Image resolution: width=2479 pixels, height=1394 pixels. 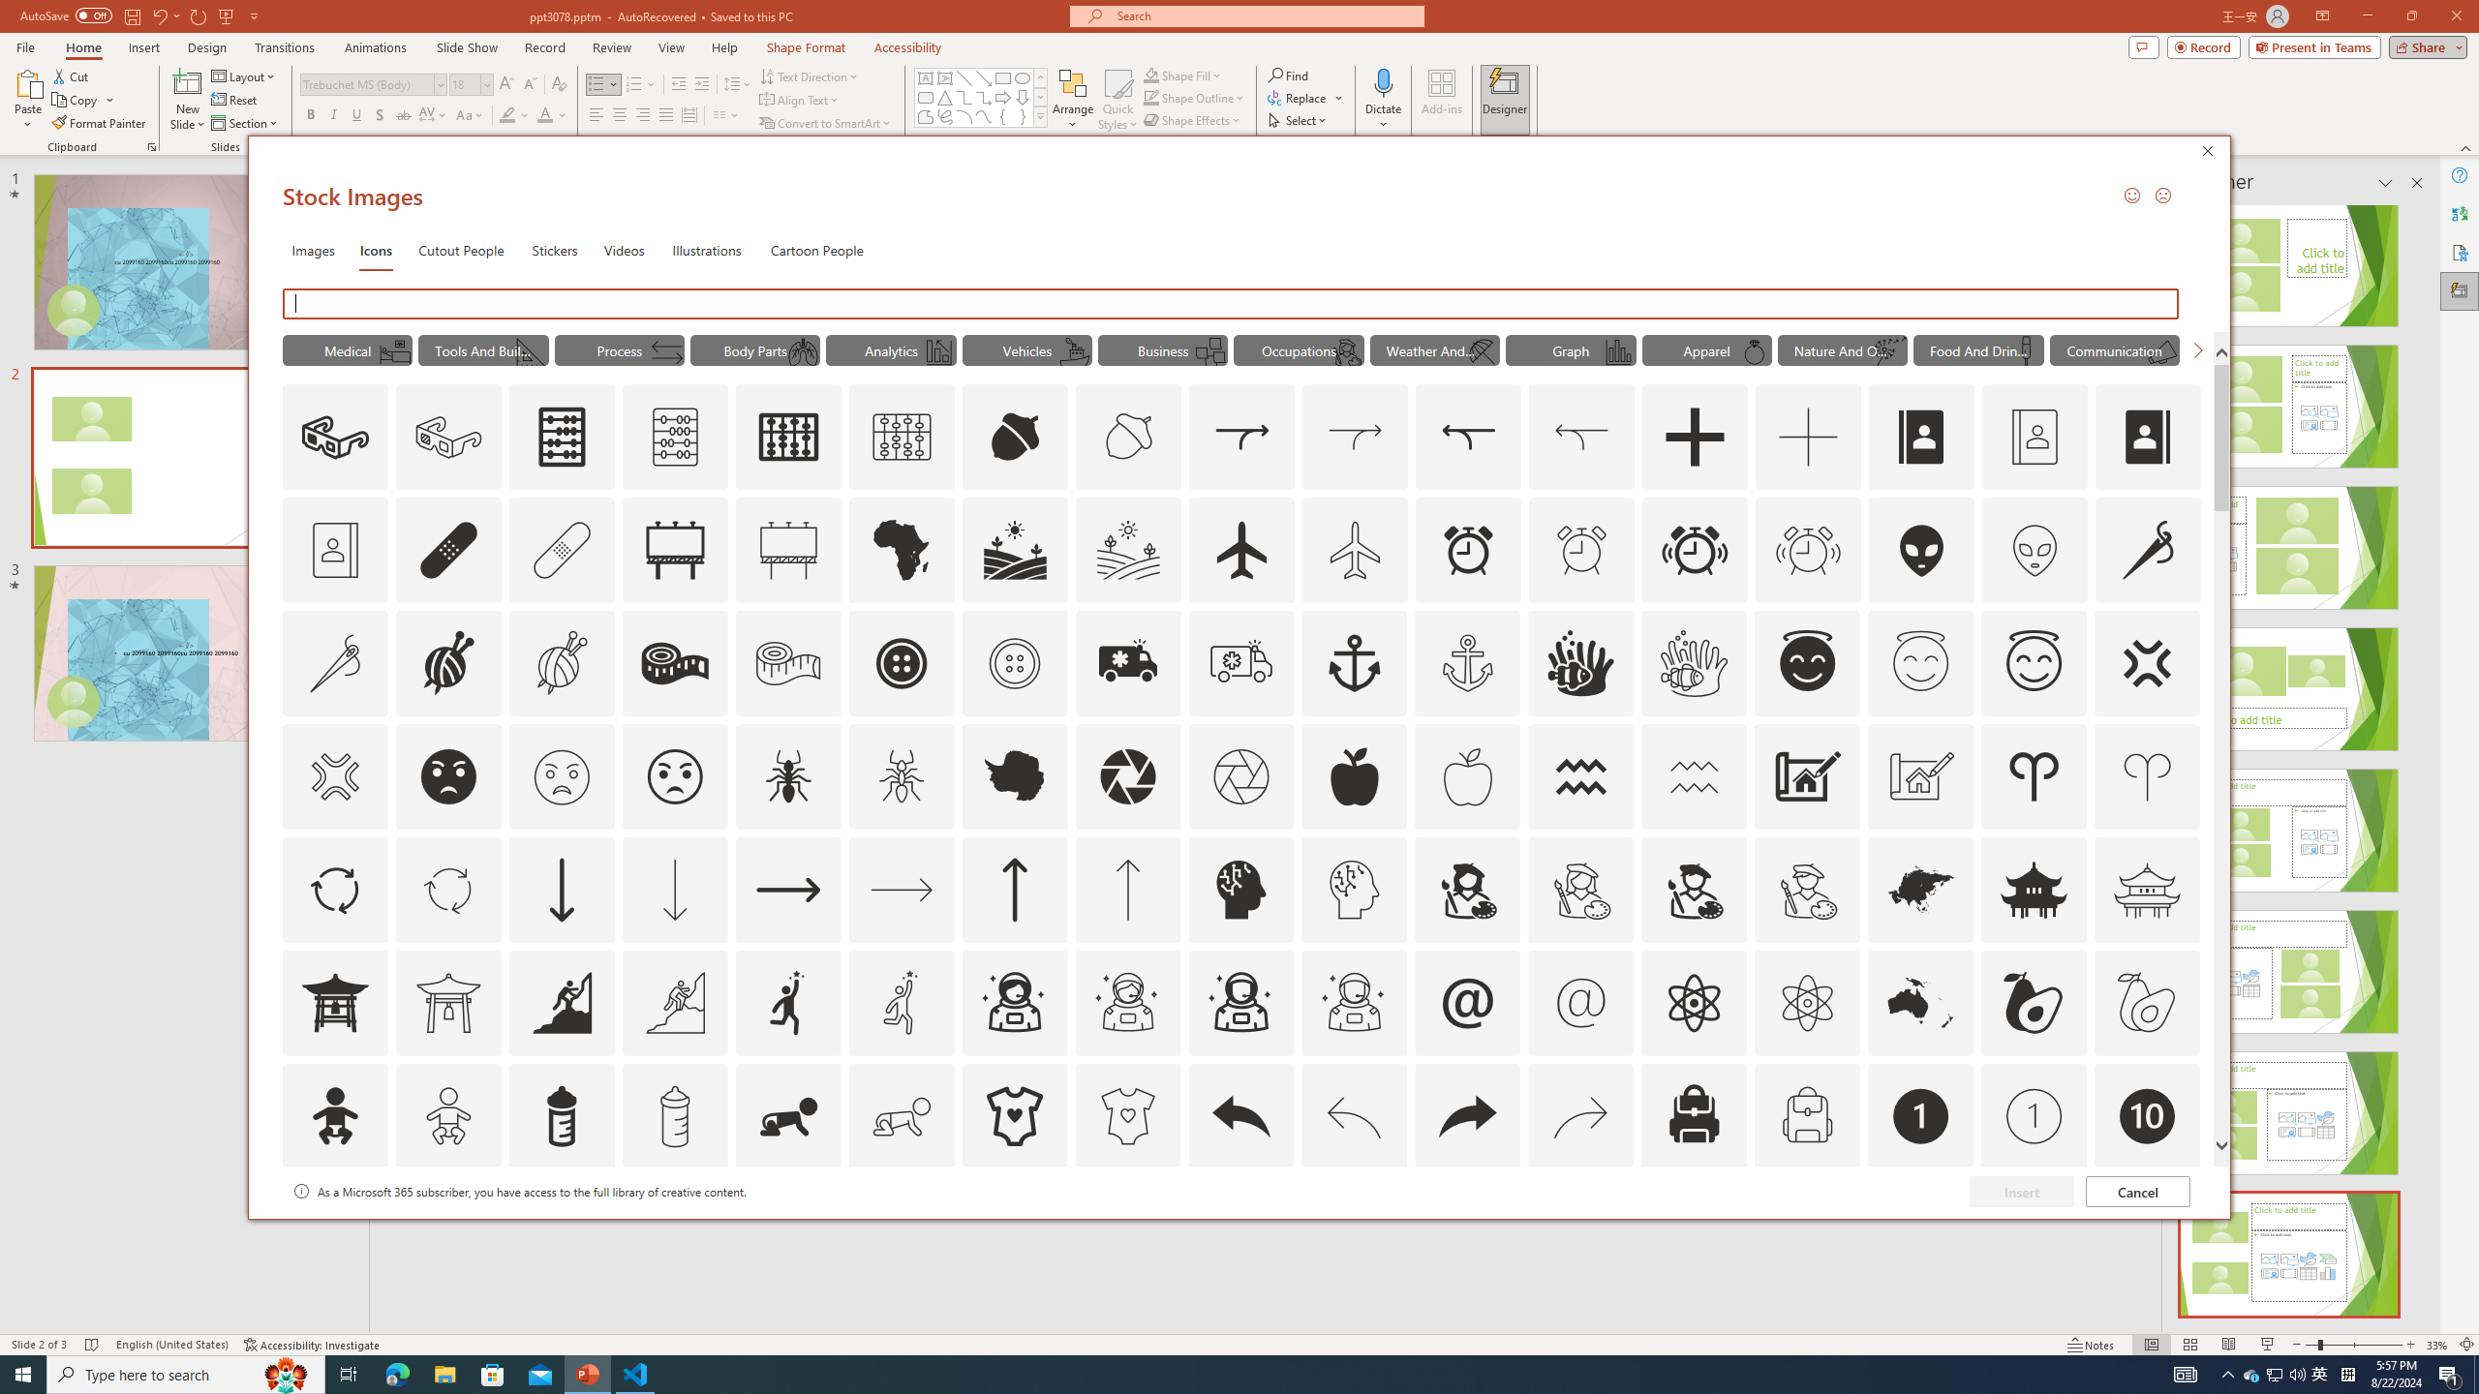 I want to click on Stickers, so click(x=555, y=250).